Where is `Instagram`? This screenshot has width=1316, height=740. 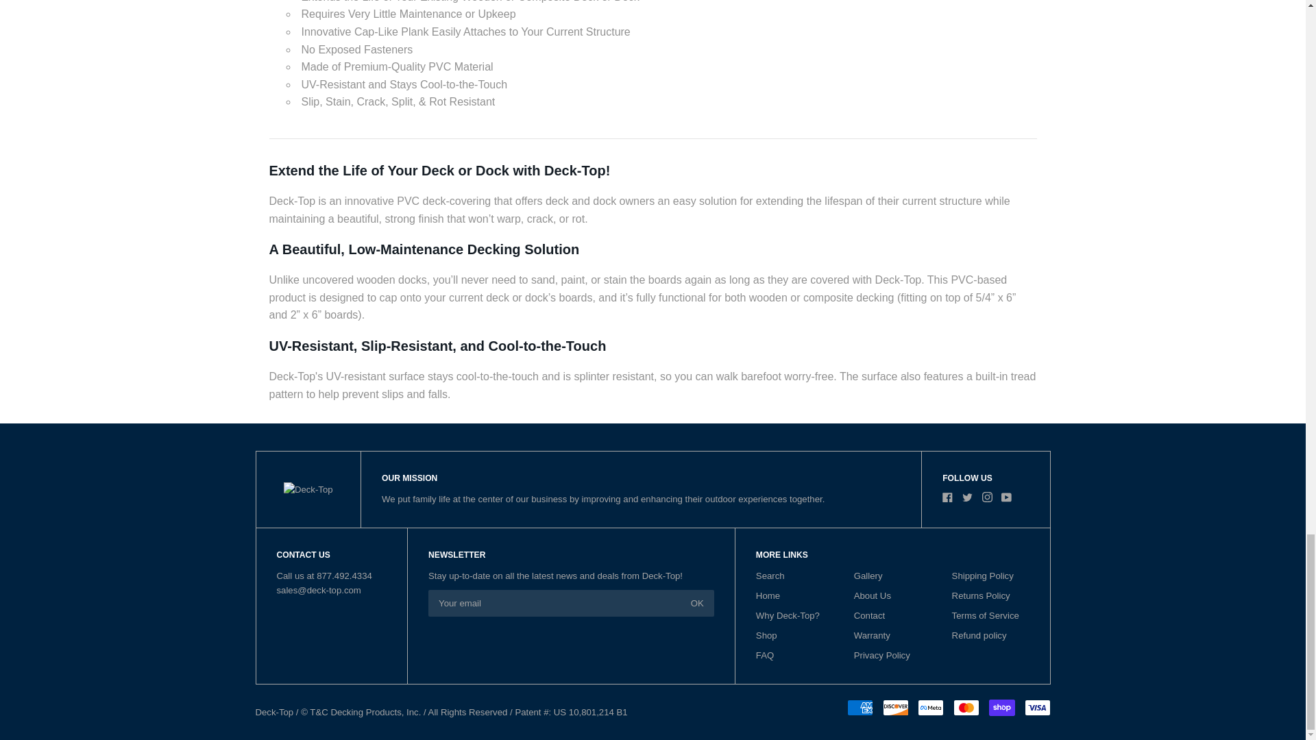 Instagram is located at coordinates (987, 497).